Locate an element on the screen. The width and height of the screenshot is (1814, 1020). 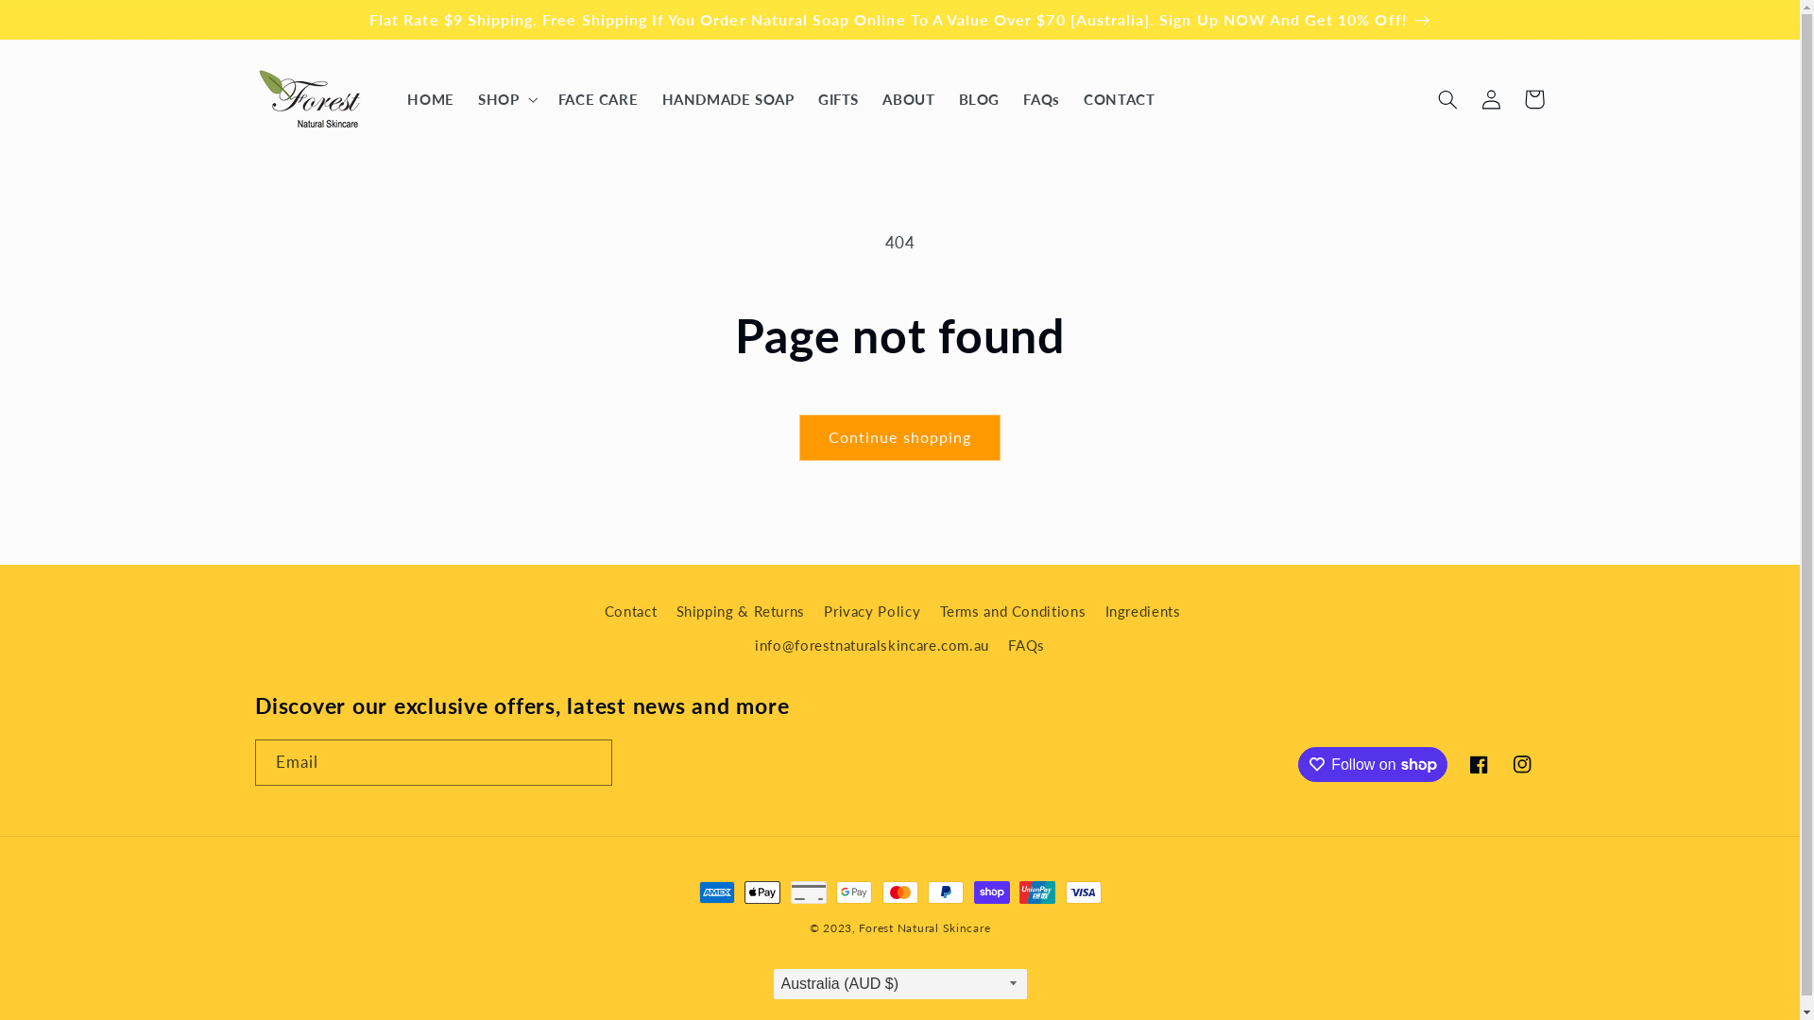
HOME is located at coordinates (431, 99).